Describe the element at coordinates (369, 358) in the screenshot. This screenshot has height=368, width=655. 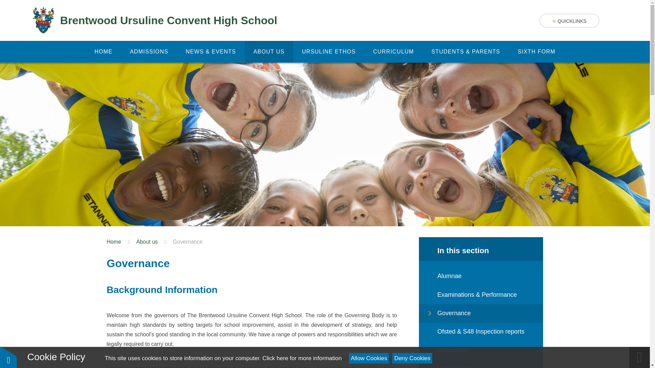
I see `Allow Cookies` at that location.